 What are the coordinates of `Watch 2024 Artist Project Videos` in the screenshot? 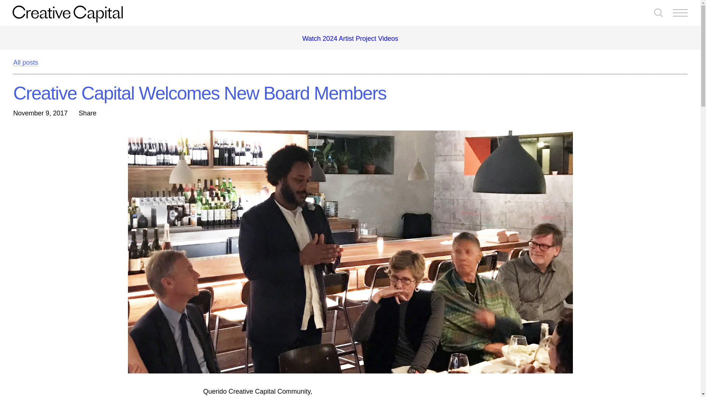 It's located at (350, 38).